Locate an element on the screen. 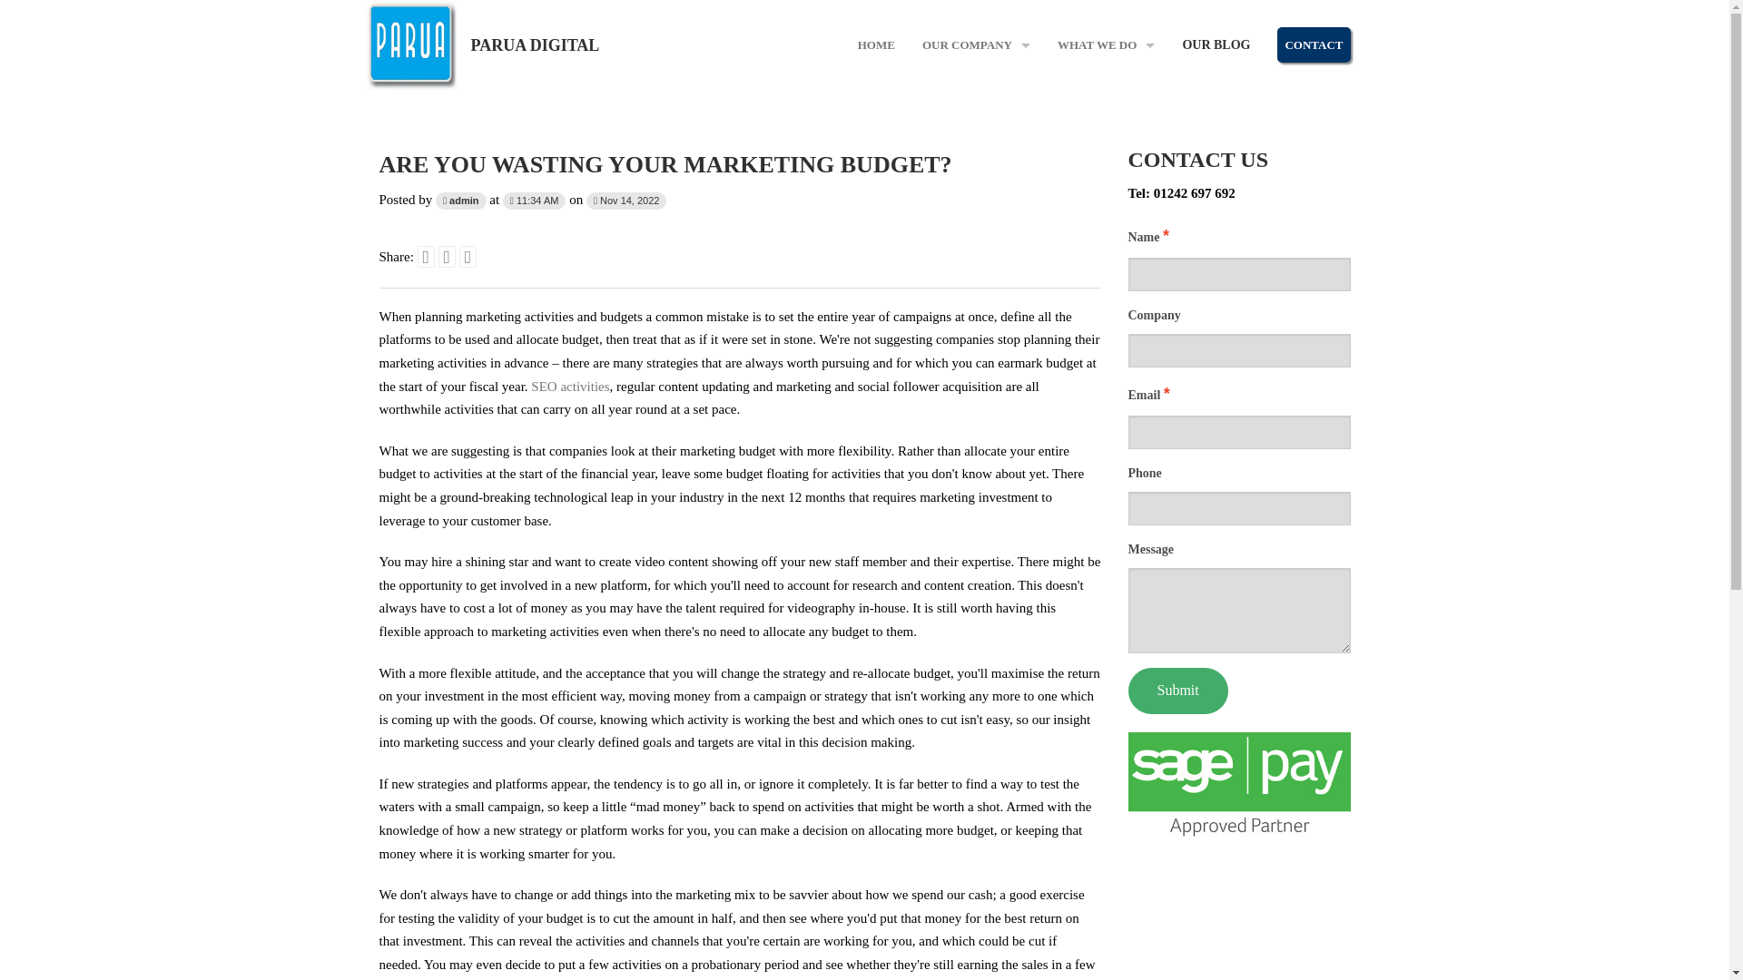  Submit is located at coordinates (1177, 691).